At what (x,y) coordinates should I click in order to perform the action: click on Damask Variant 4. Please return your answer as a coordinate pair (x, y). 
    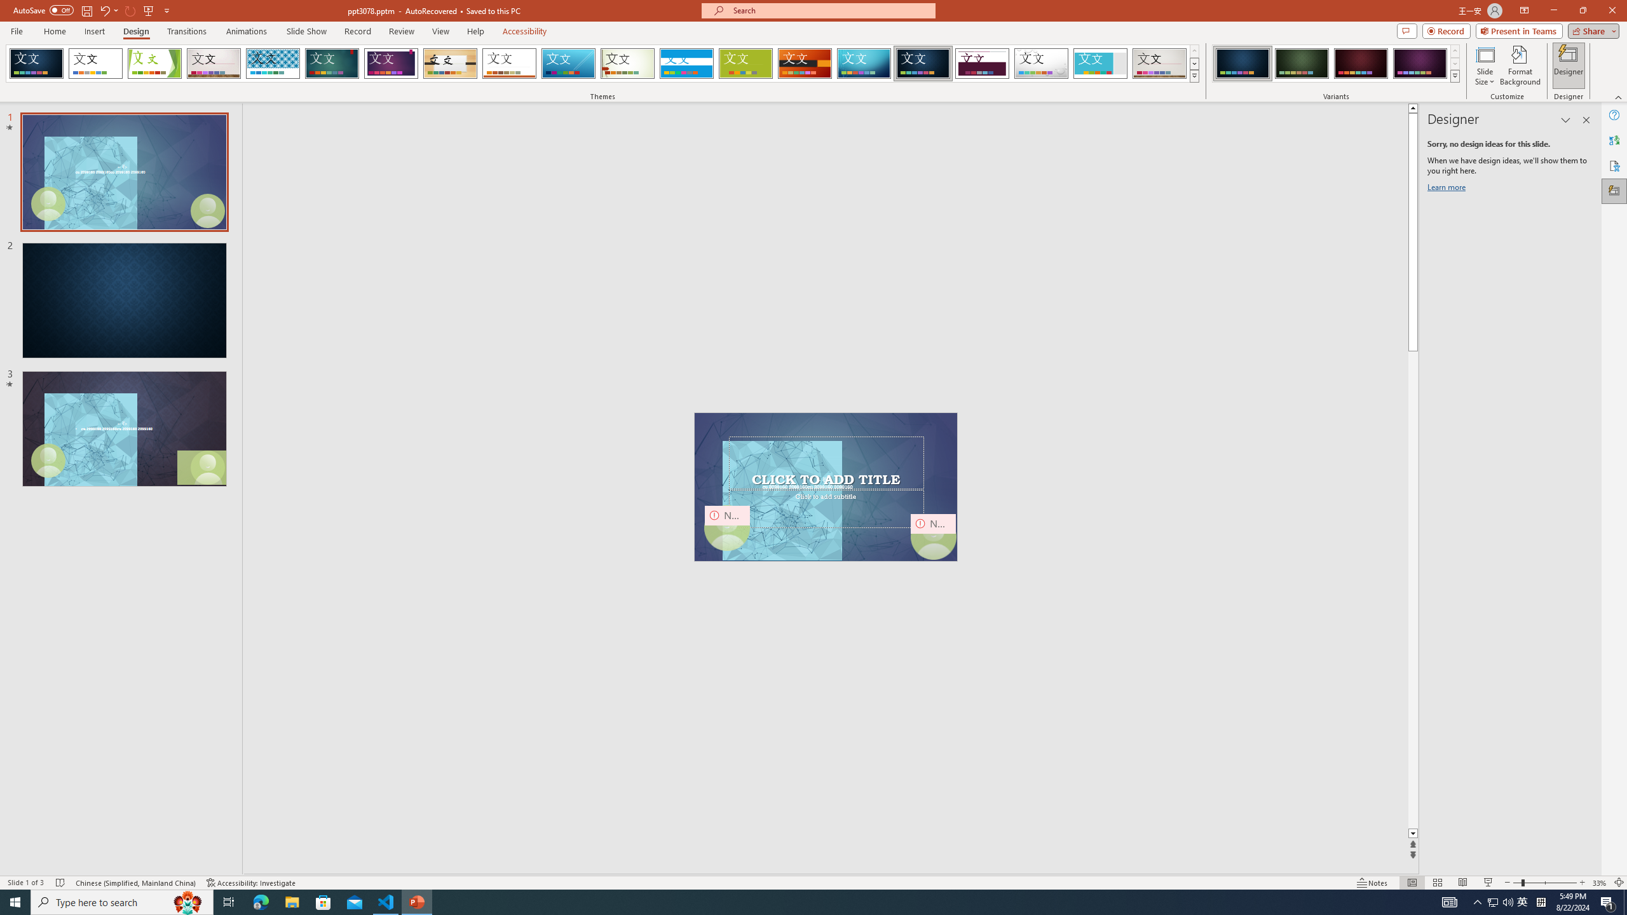
    Looking at the image, I should click on (1420, 64).